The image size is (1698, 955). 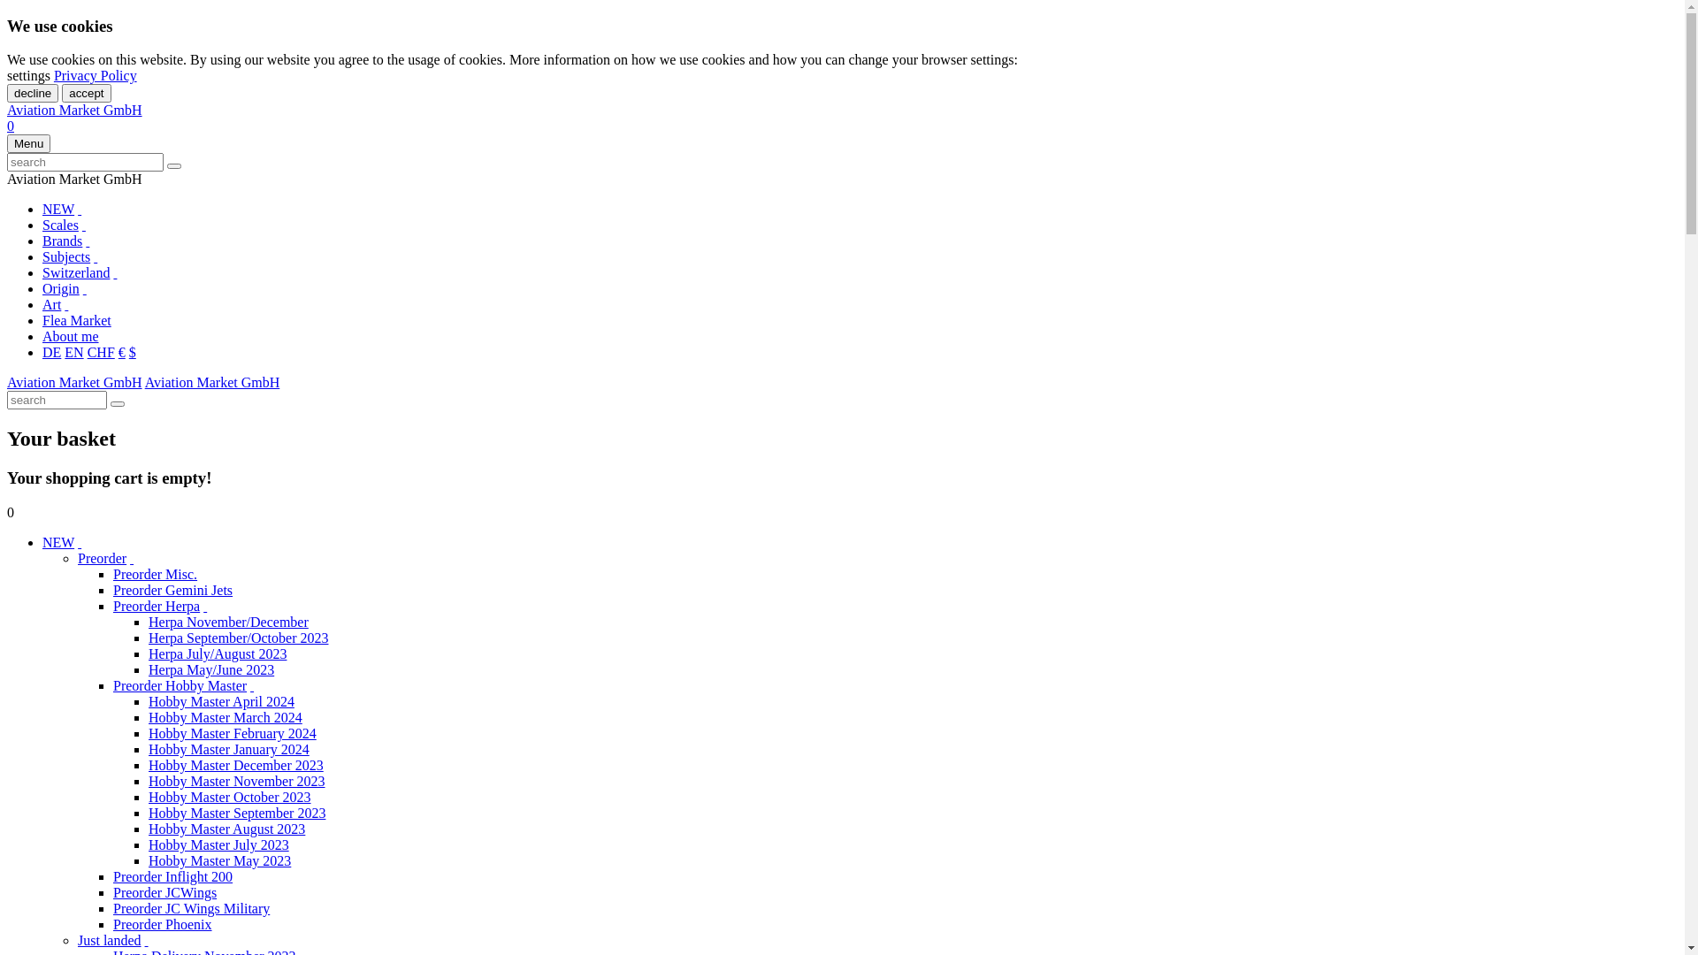 What do you see at coordinates (74, 382) in the screenshot?
I see `Aviation Market GmbH` at bounding box center [74, 382].